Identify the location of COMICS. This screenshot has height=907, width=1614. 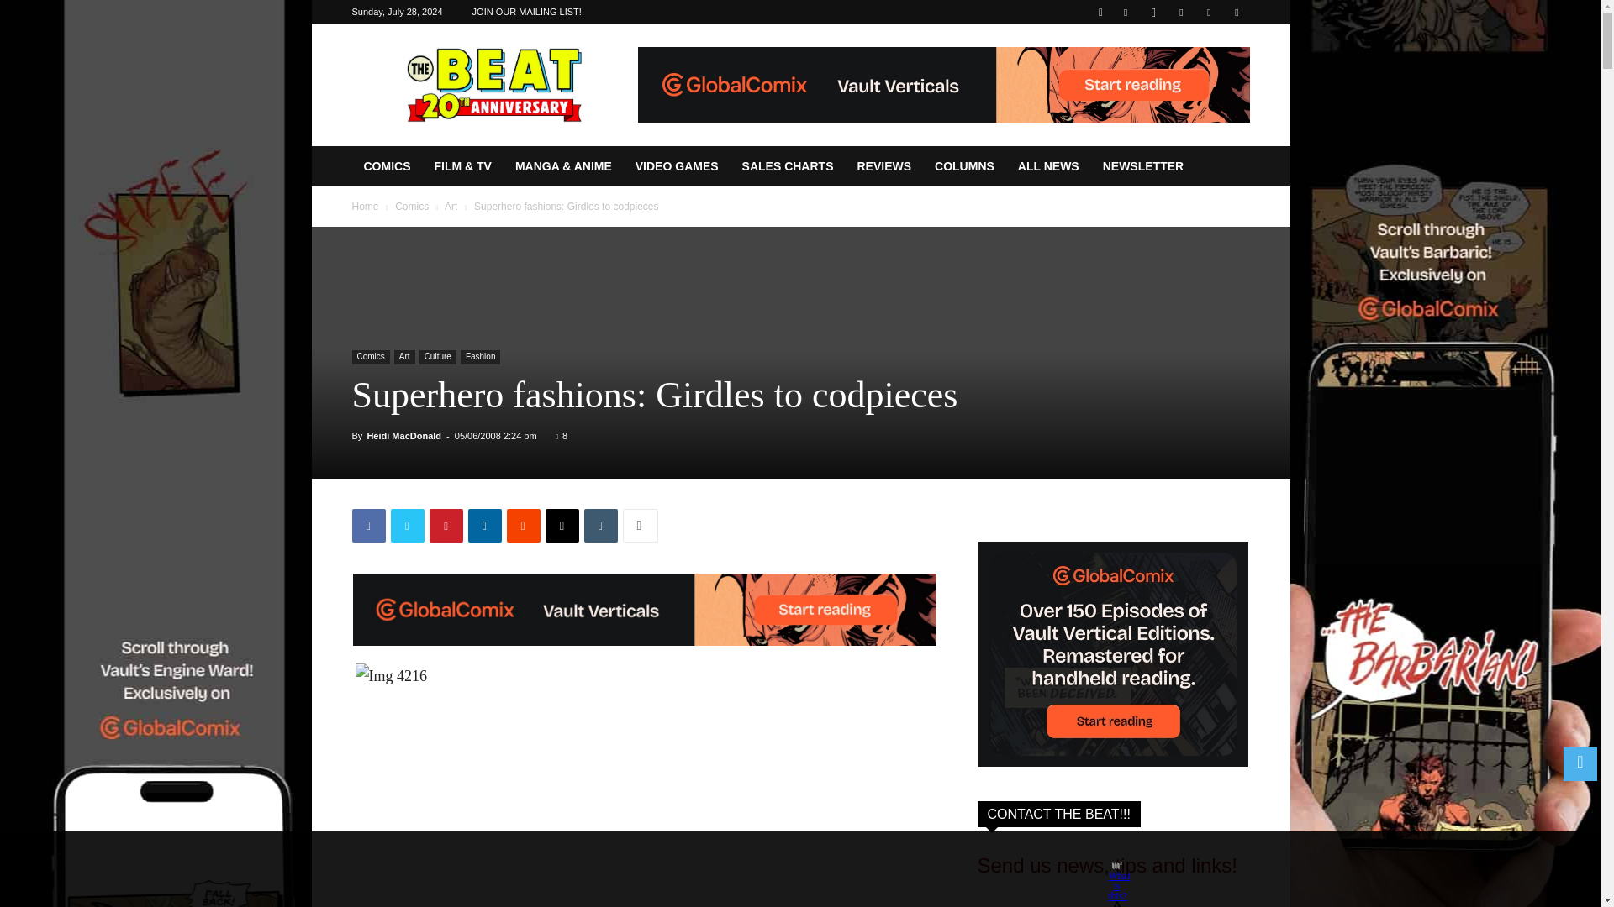
(387, 166).